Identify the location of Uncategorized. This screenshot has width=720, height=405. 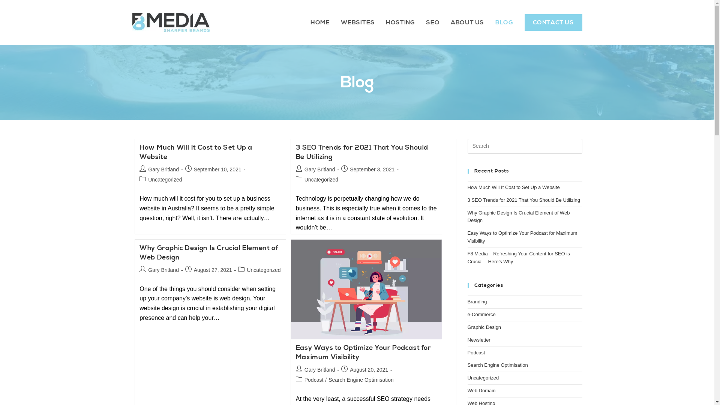
(483, 378).